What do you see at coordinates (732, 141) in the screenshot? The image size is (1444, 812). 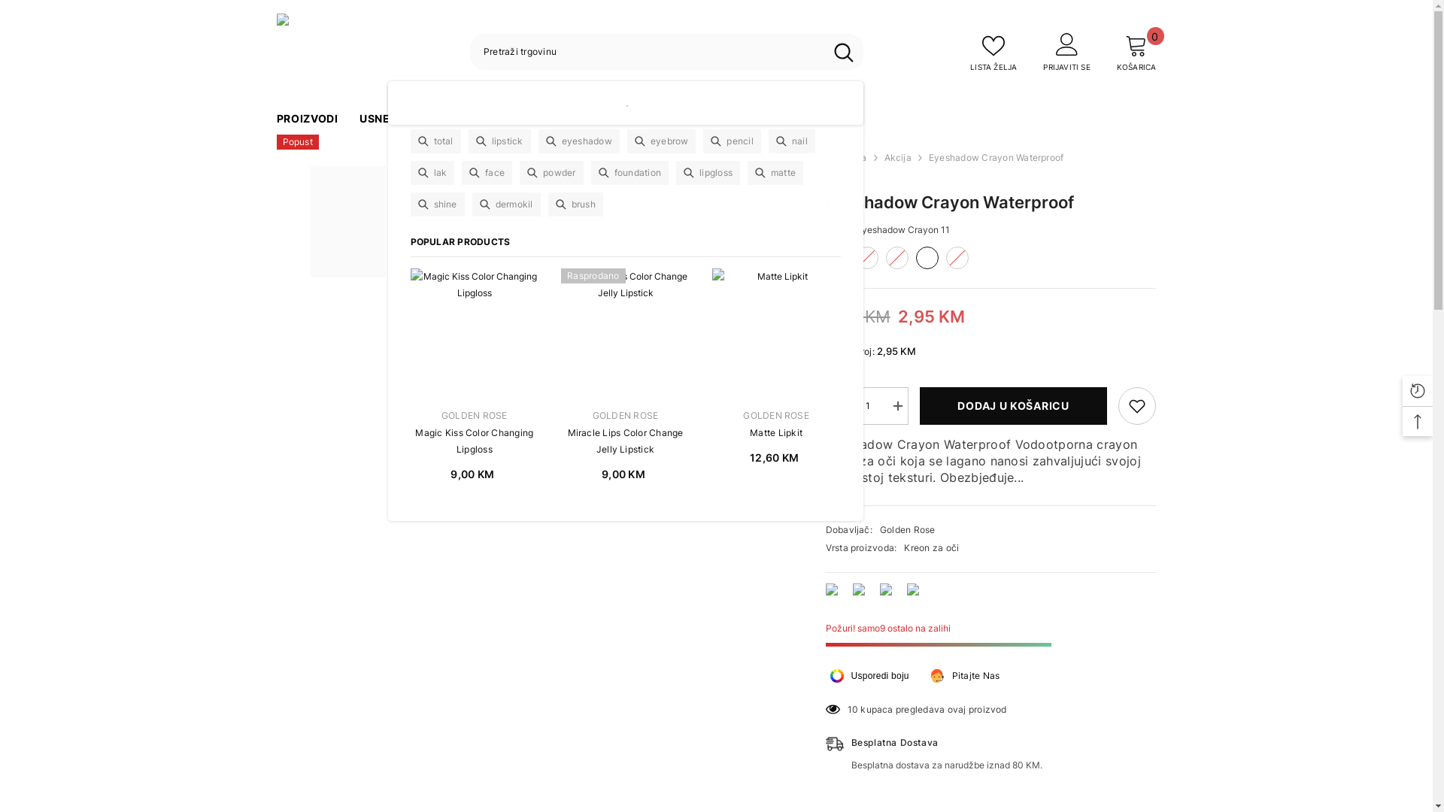 I see `pencil` at bounding box center [732, 141].